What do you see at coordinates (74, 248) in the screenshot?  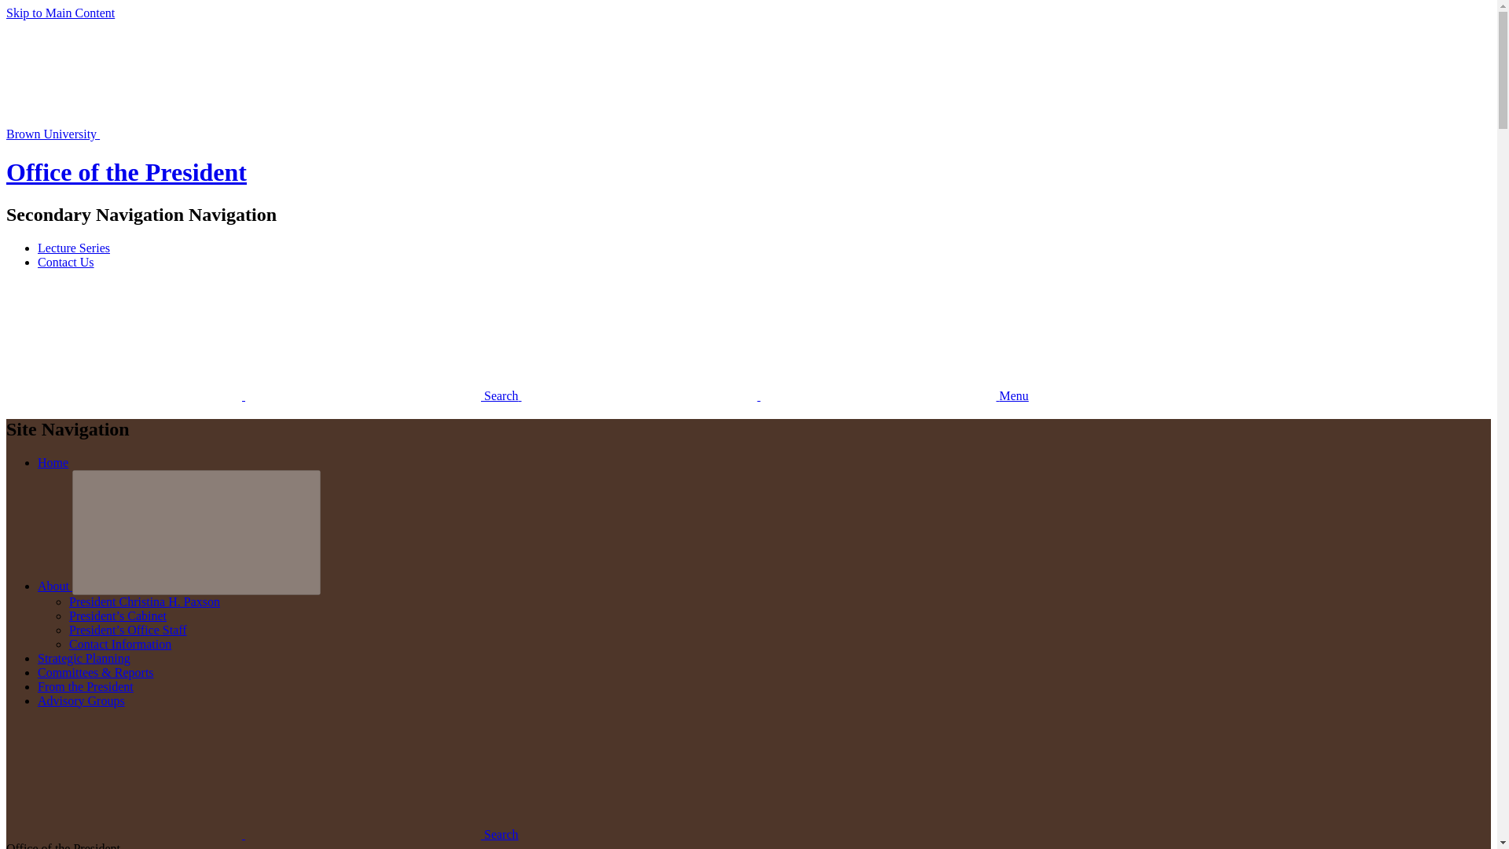 I see `Lecture Series` at bounding box center [74, 248].